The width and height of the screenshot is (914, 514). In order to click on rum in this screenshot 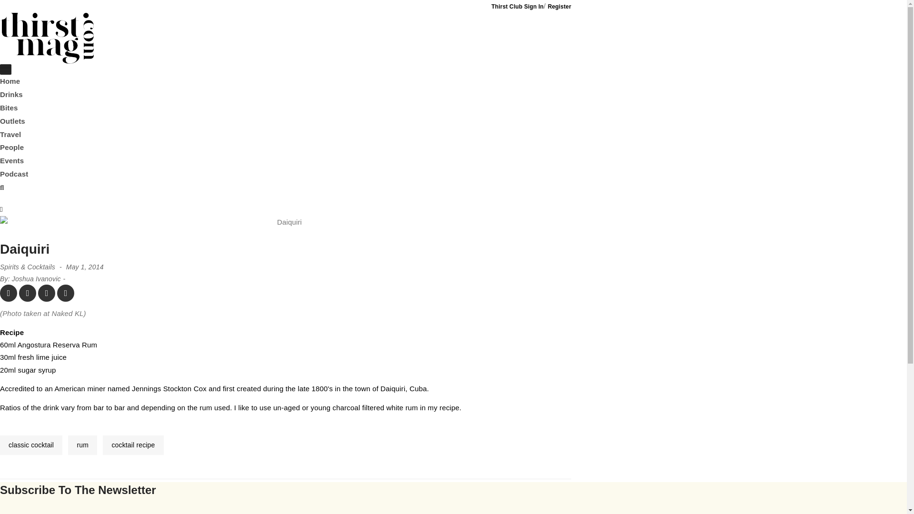, I will do `click(82, 445)`.